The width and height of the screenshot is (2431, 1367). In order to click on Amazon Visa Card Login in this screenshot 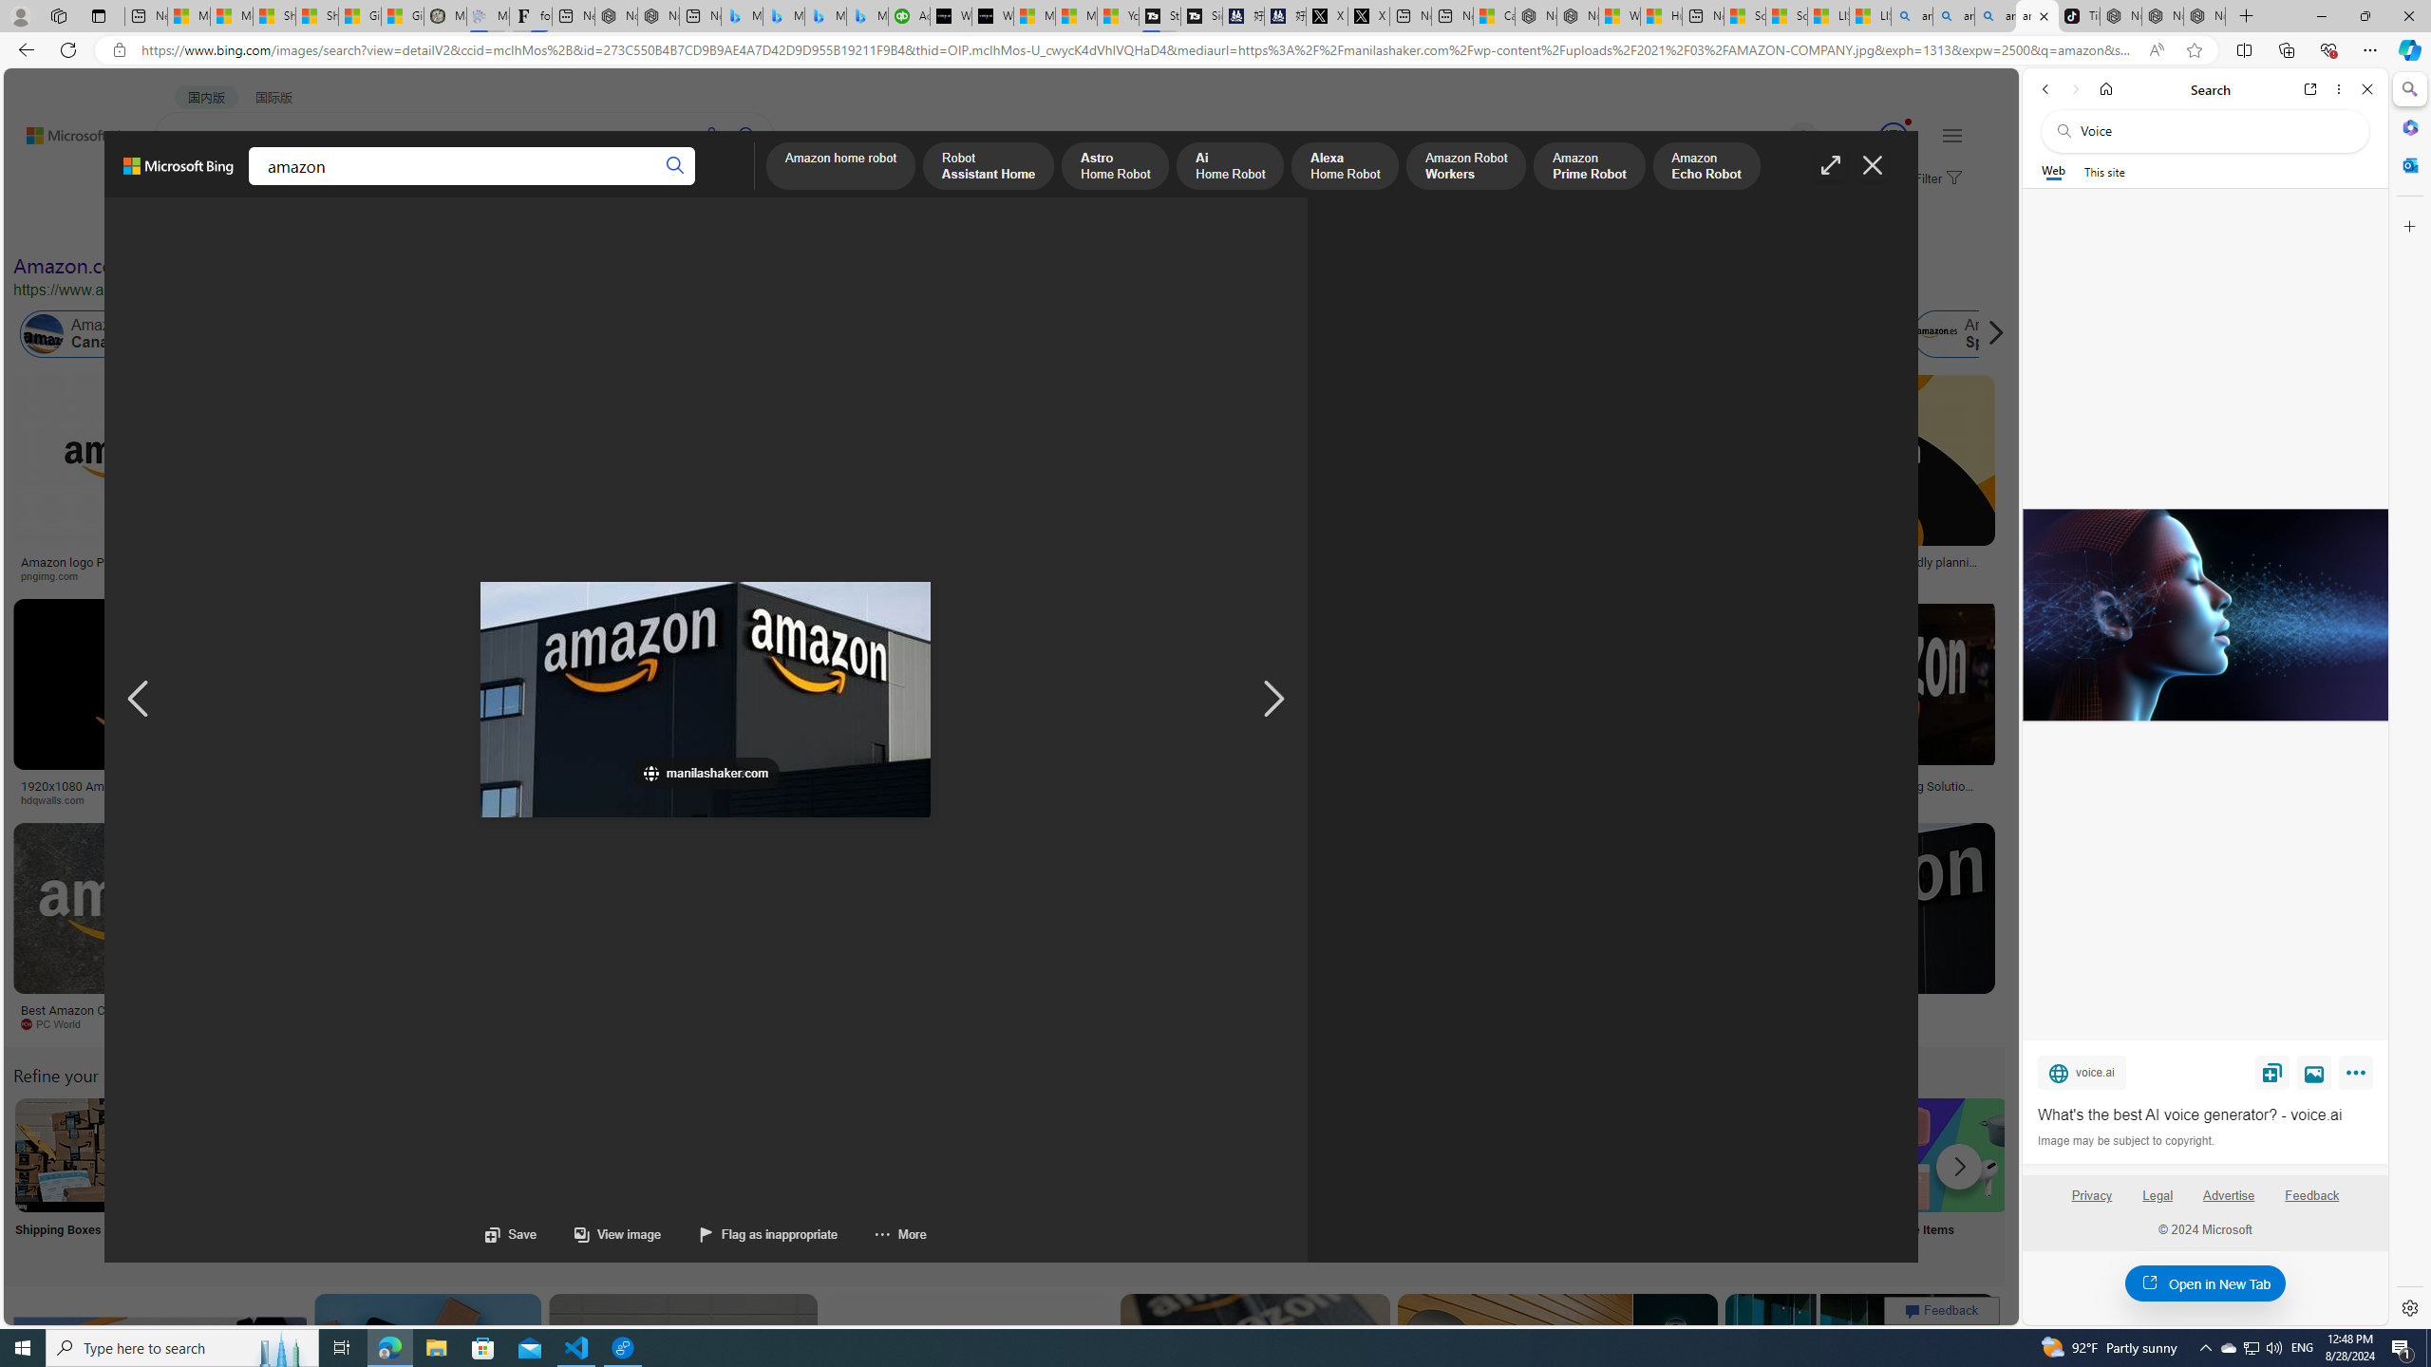, I will do `click(1827, 1154)`.